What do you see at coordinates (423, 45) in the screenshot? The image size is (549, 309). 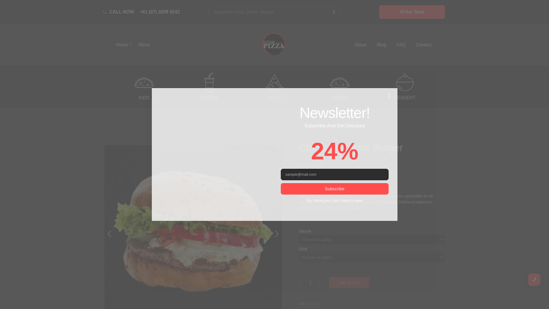 I see `Contact` at bounding box center [423, 45].